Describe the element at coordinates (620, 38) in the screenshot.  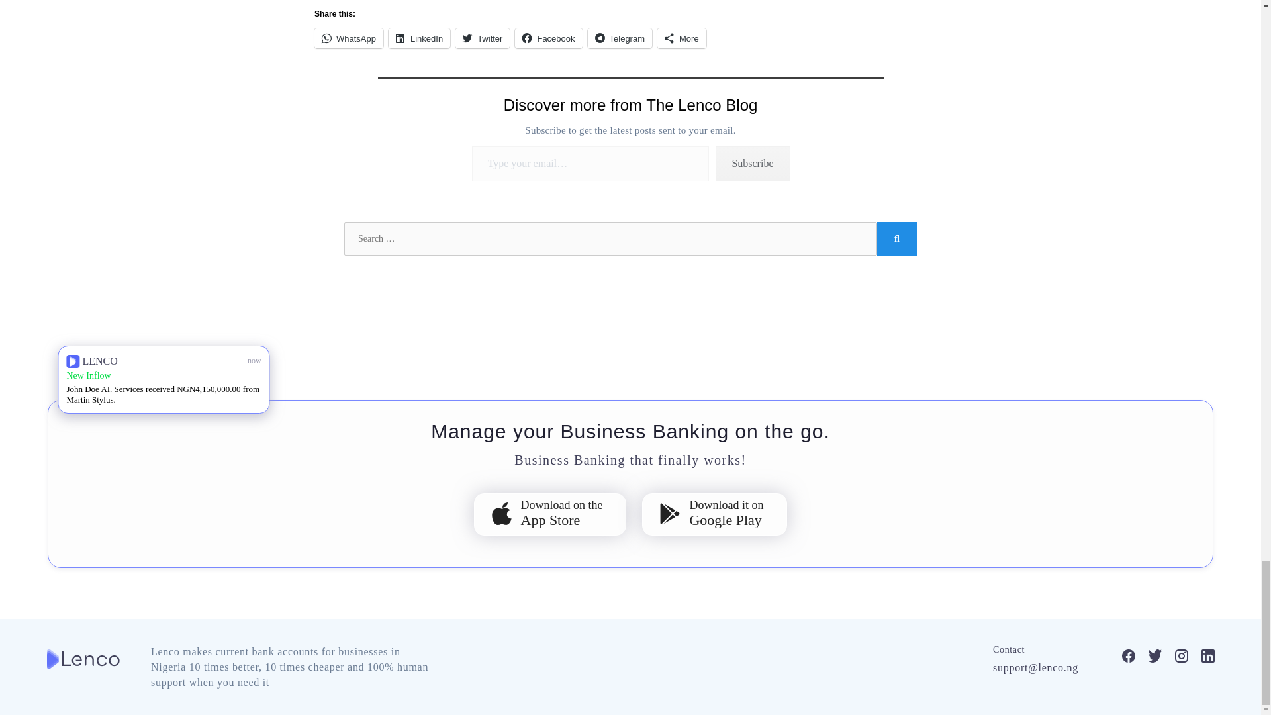
I see `Telegram` at that location.